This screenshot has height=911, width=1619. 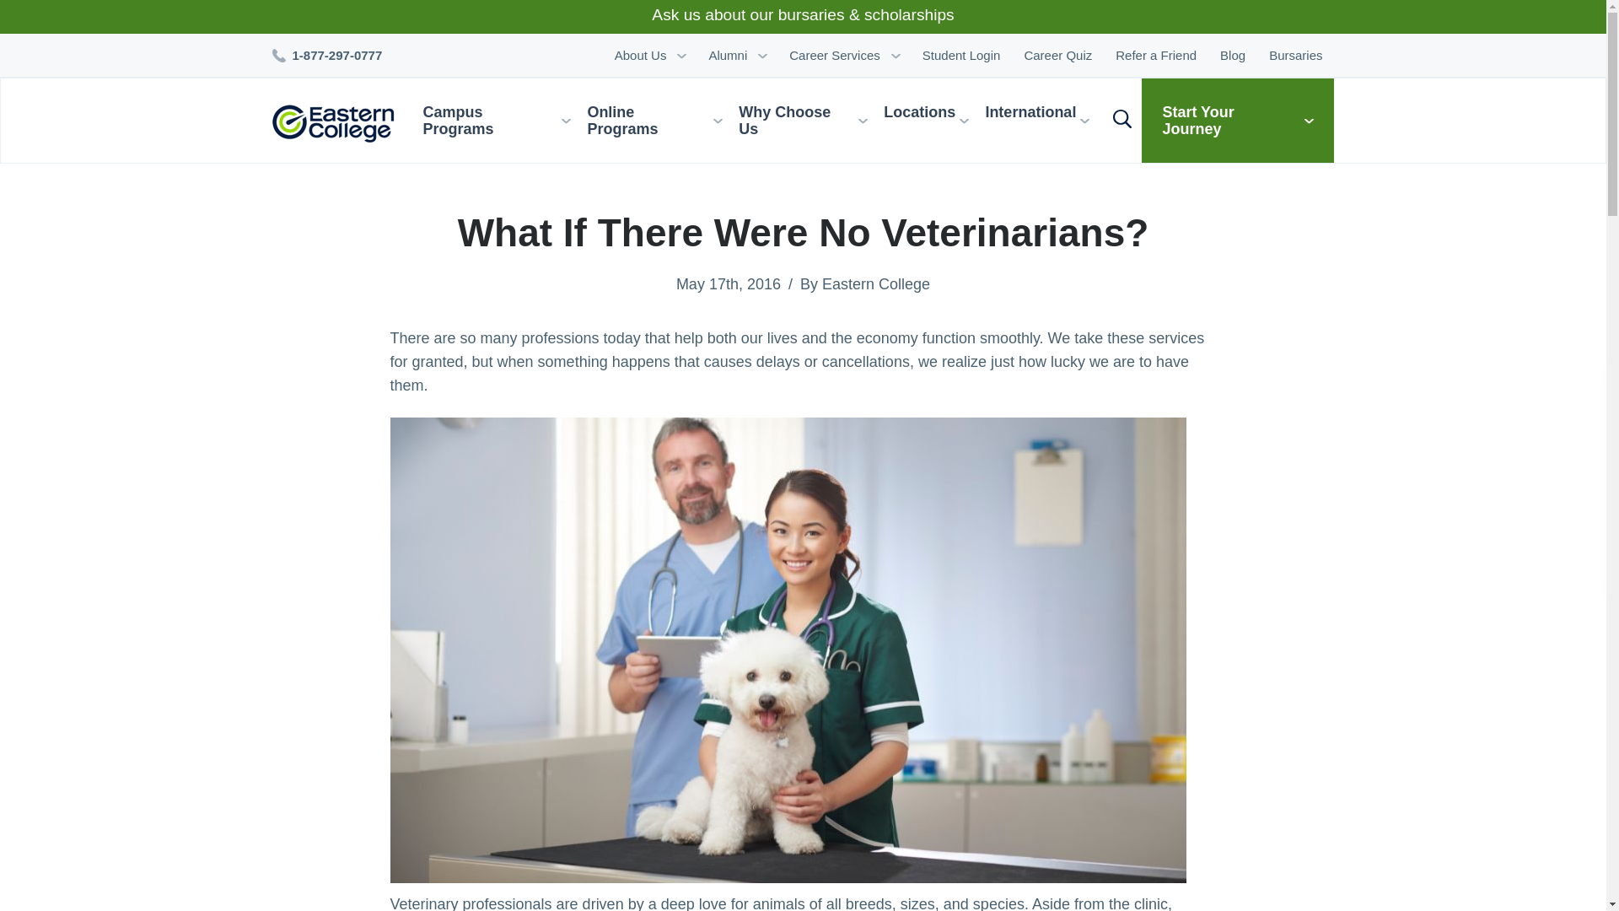 What do you see at coordinates (502, 120) in the screenshot?
I see `Campus Programs` at bounding box center [502, 120].